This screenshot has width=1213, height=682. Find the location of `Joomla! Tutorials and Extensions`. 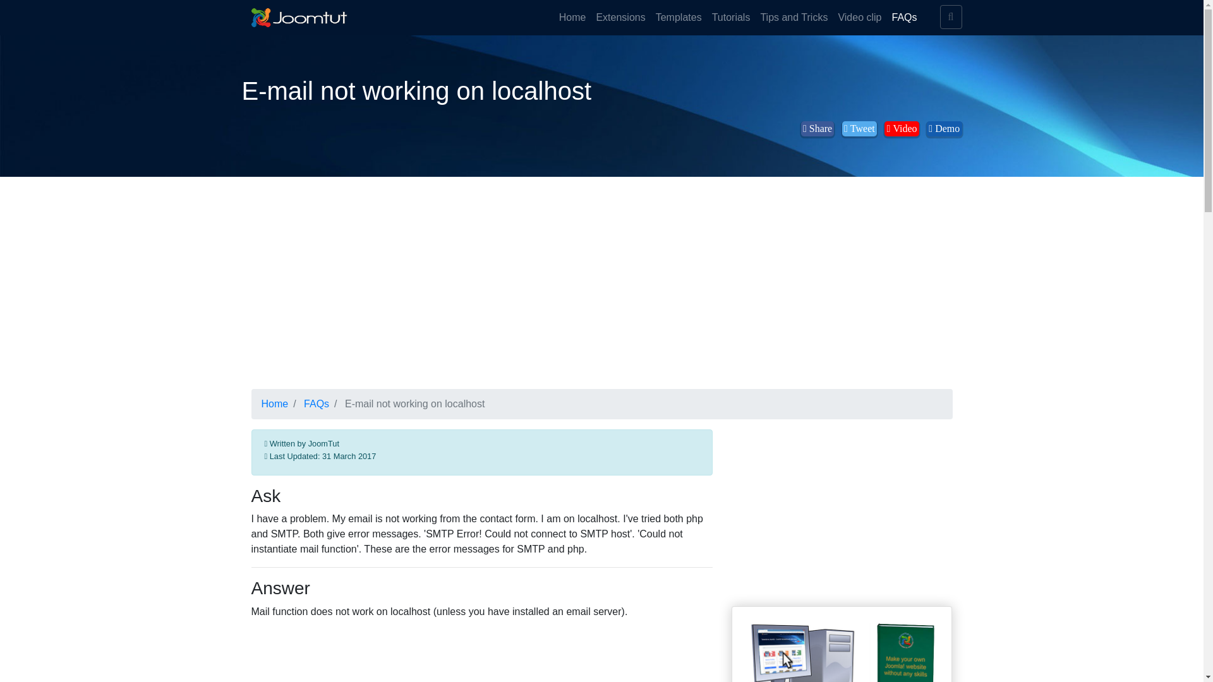

Joomla! Tutorials and Extensions is located at coordinates (299, 18).